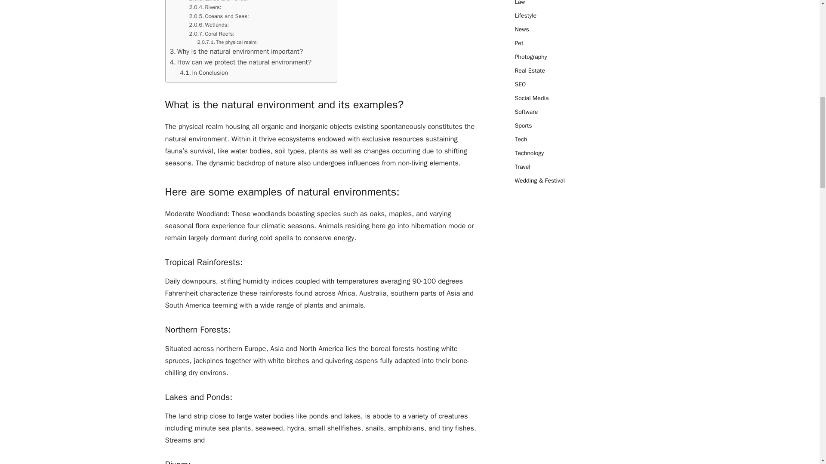 The height and width of the screenshot is (464, 826). What do you see at coordinates (219, 1) in the screenshot?
I see `Lakes and Ponds:` at bounding box center [219, 1].